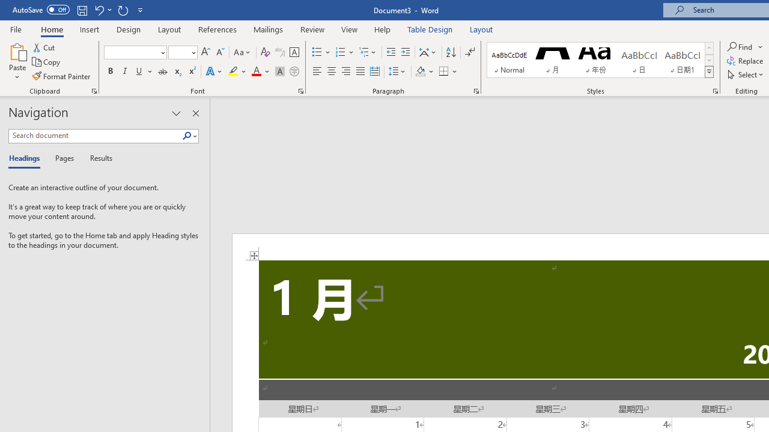 Image resolution: width=769 pixels, height=432 pixels. What do you see at coordinates (102, 10) in the screenshot?
I see `Undo Apply Quick Style` at bounding box center [102, 10].